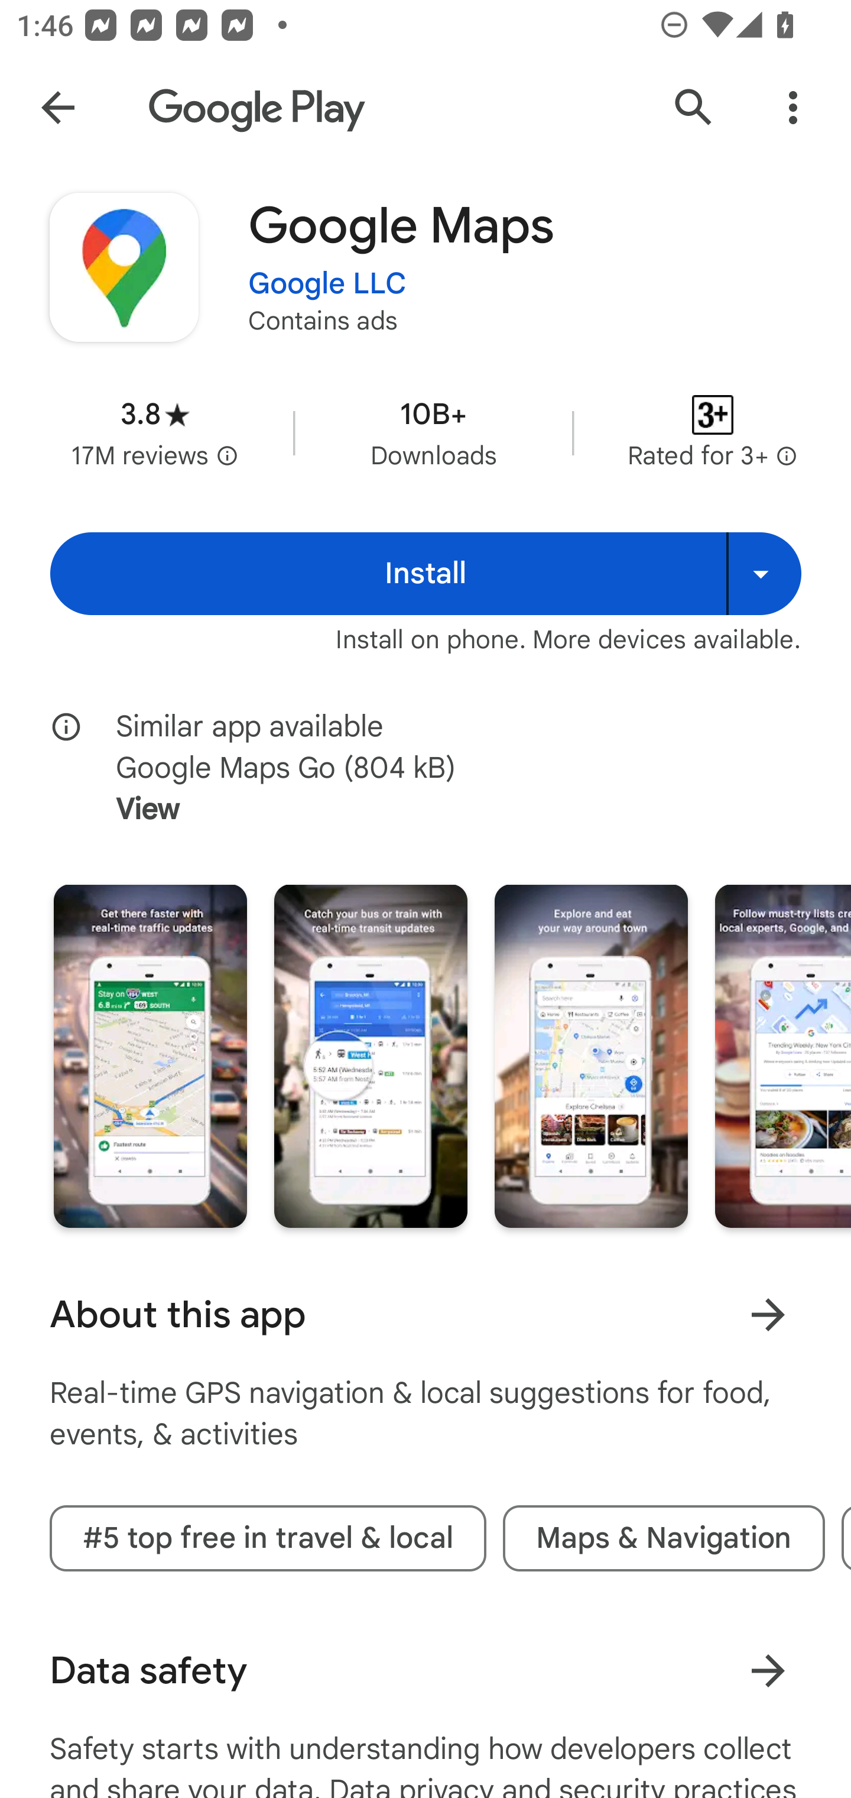 The height and width of the screenshot is (1798, 851). What do you see at coordinates (793, 108) in the screenshot?
I see `More Options` at bounding box center [793, 108].